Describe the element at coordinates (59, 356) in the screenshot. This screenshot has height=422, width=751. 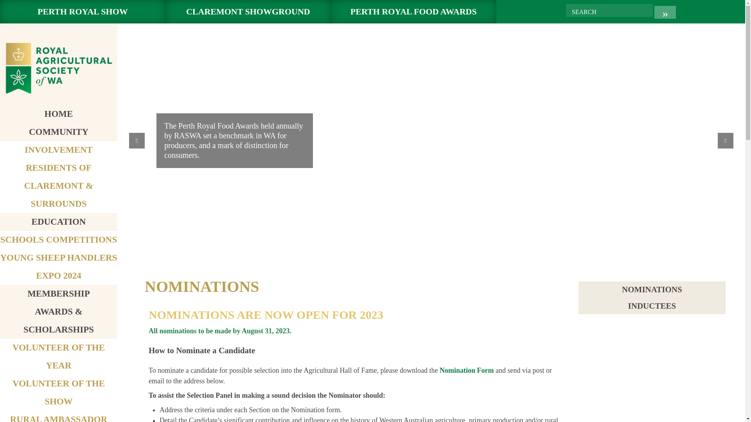
I see `VOLUNTEER OF THE YEAR` at that location.